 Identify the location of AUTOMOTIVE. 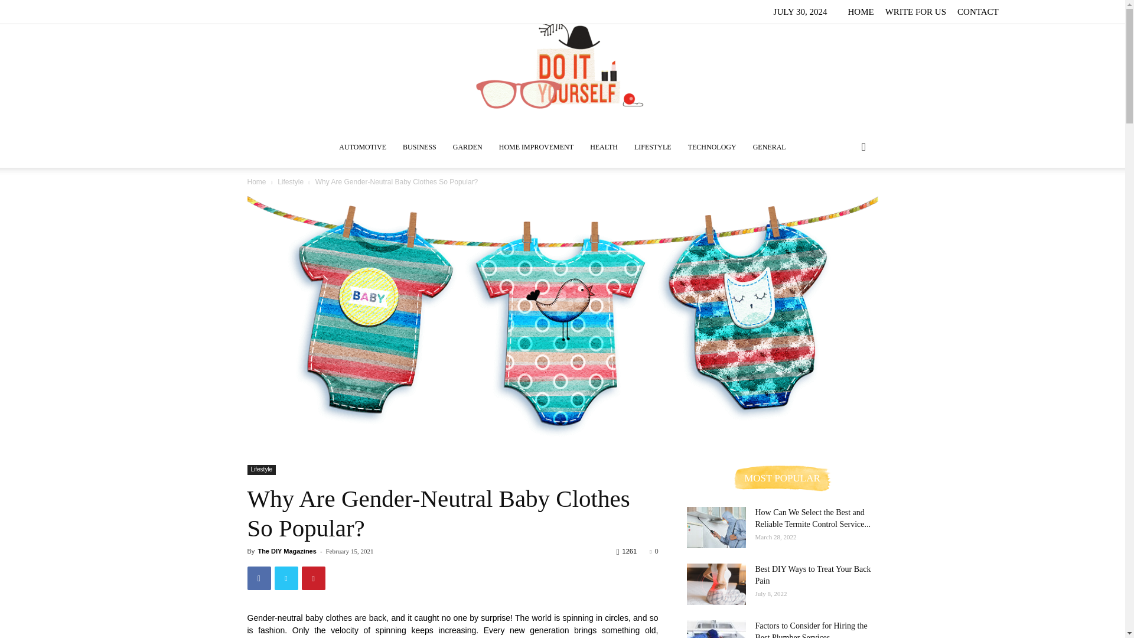
(363, 147).